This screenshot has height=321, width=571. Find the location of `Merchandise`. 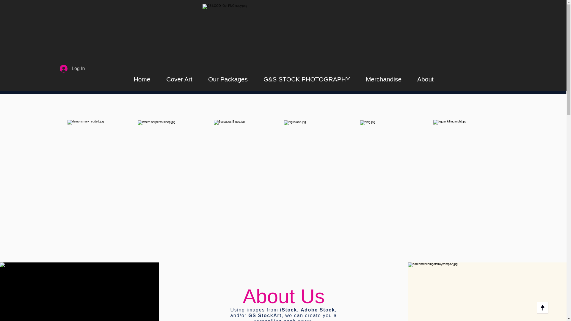

Merchandise is located at coordinates (384, 79).